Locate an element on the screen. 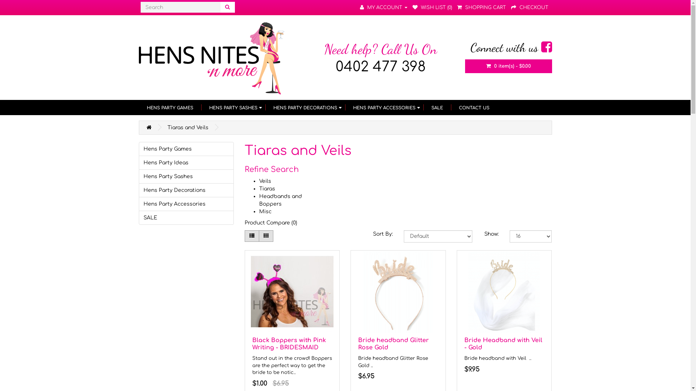 The width and height of the screenshot is (696, 391). Black Boppers with Pink Writing - BRIDESMAID is located at coordinates (292, 292).